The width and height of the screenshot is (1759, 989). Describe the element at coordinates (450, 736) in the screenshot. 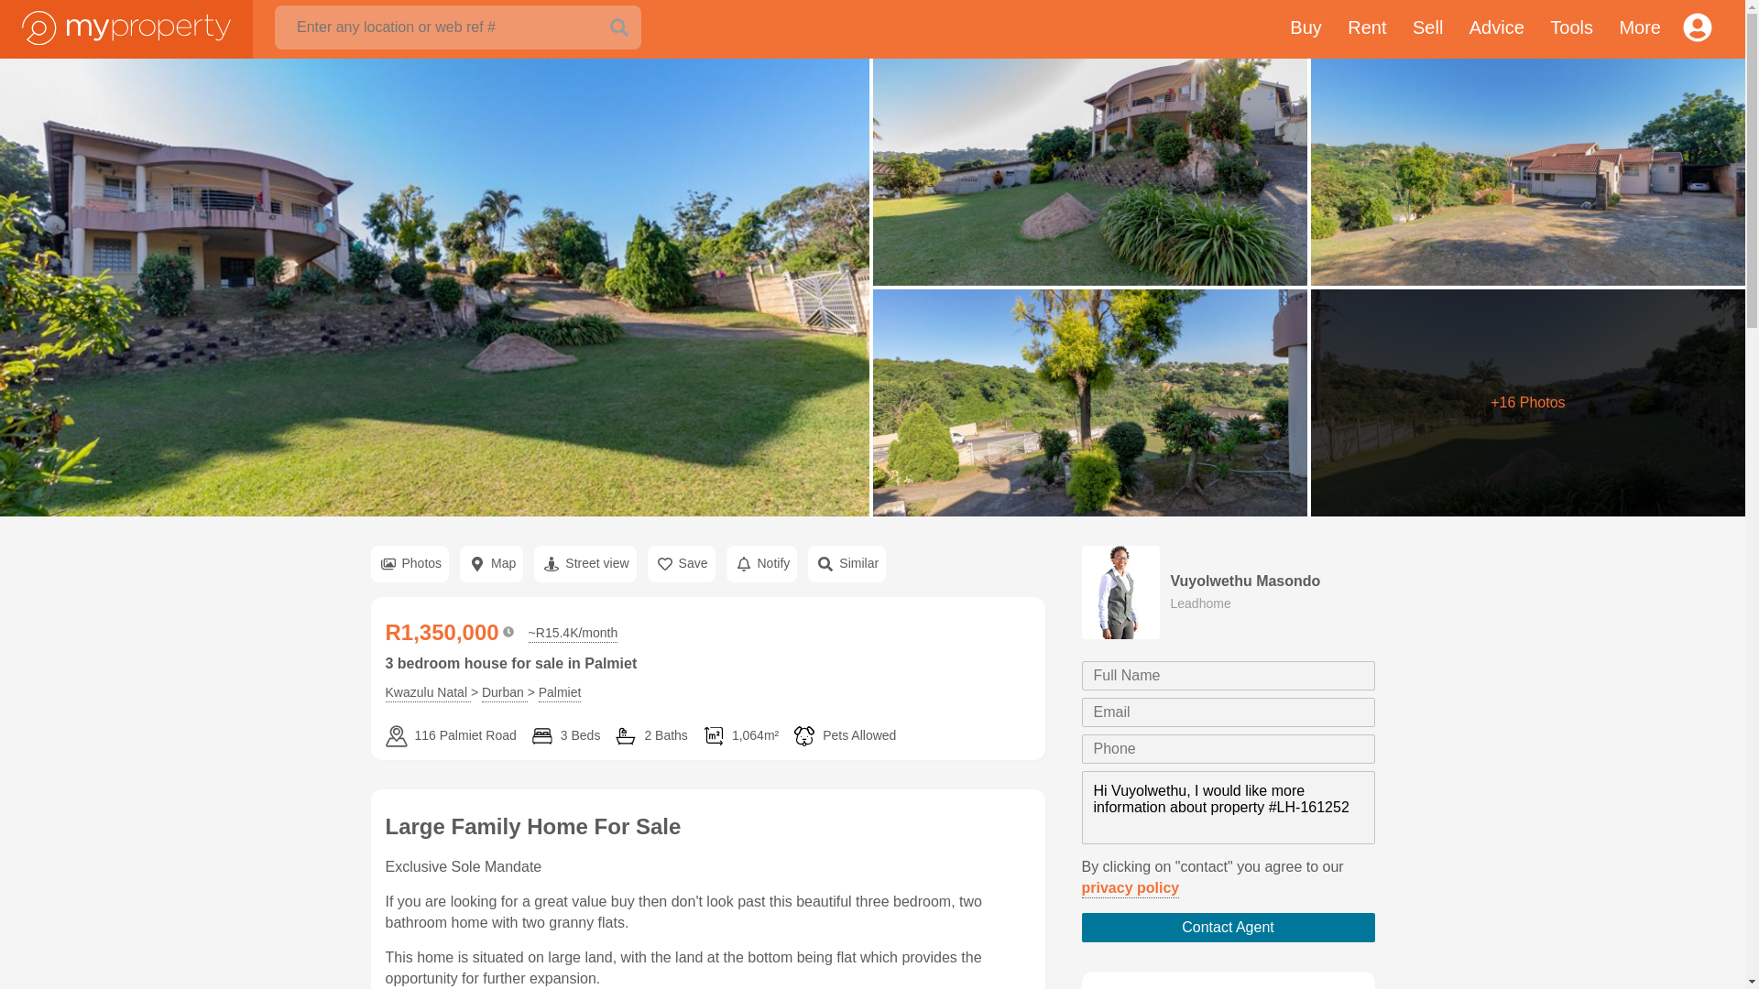

I see `Property address` at that location.